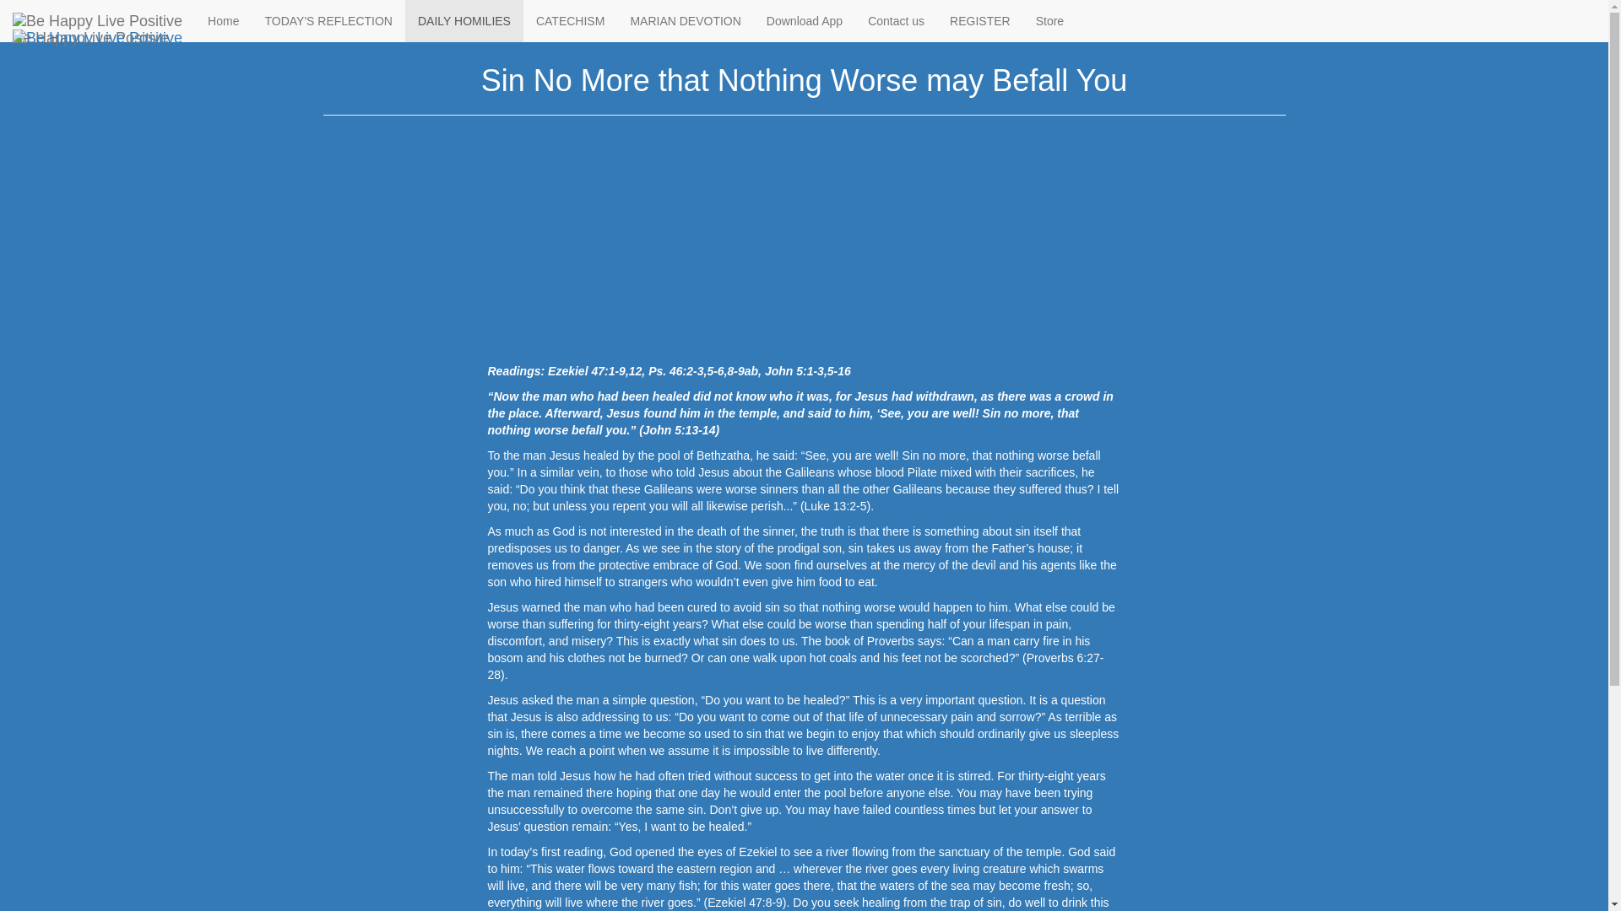 The width and height of the screenshot is (1621, 911). What do you see at coordinates (571, 20) in the screenshot?
I see `CATECHISM` at bounding box center [571, 20].